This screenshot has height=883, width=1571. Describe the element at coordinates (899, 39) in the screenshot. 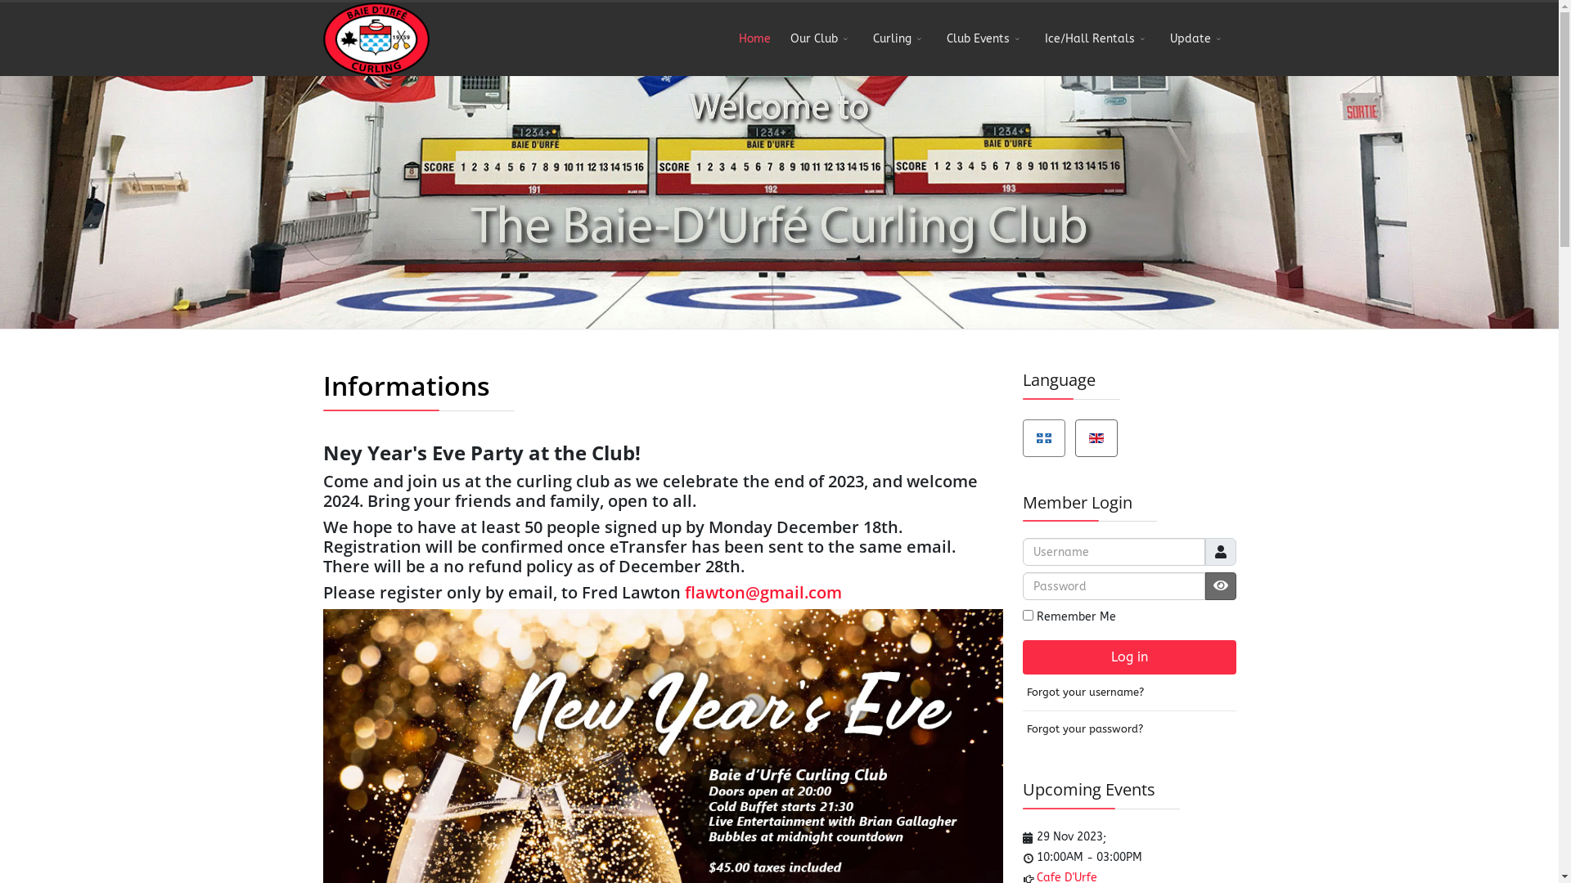

I see `Curling` at that location.